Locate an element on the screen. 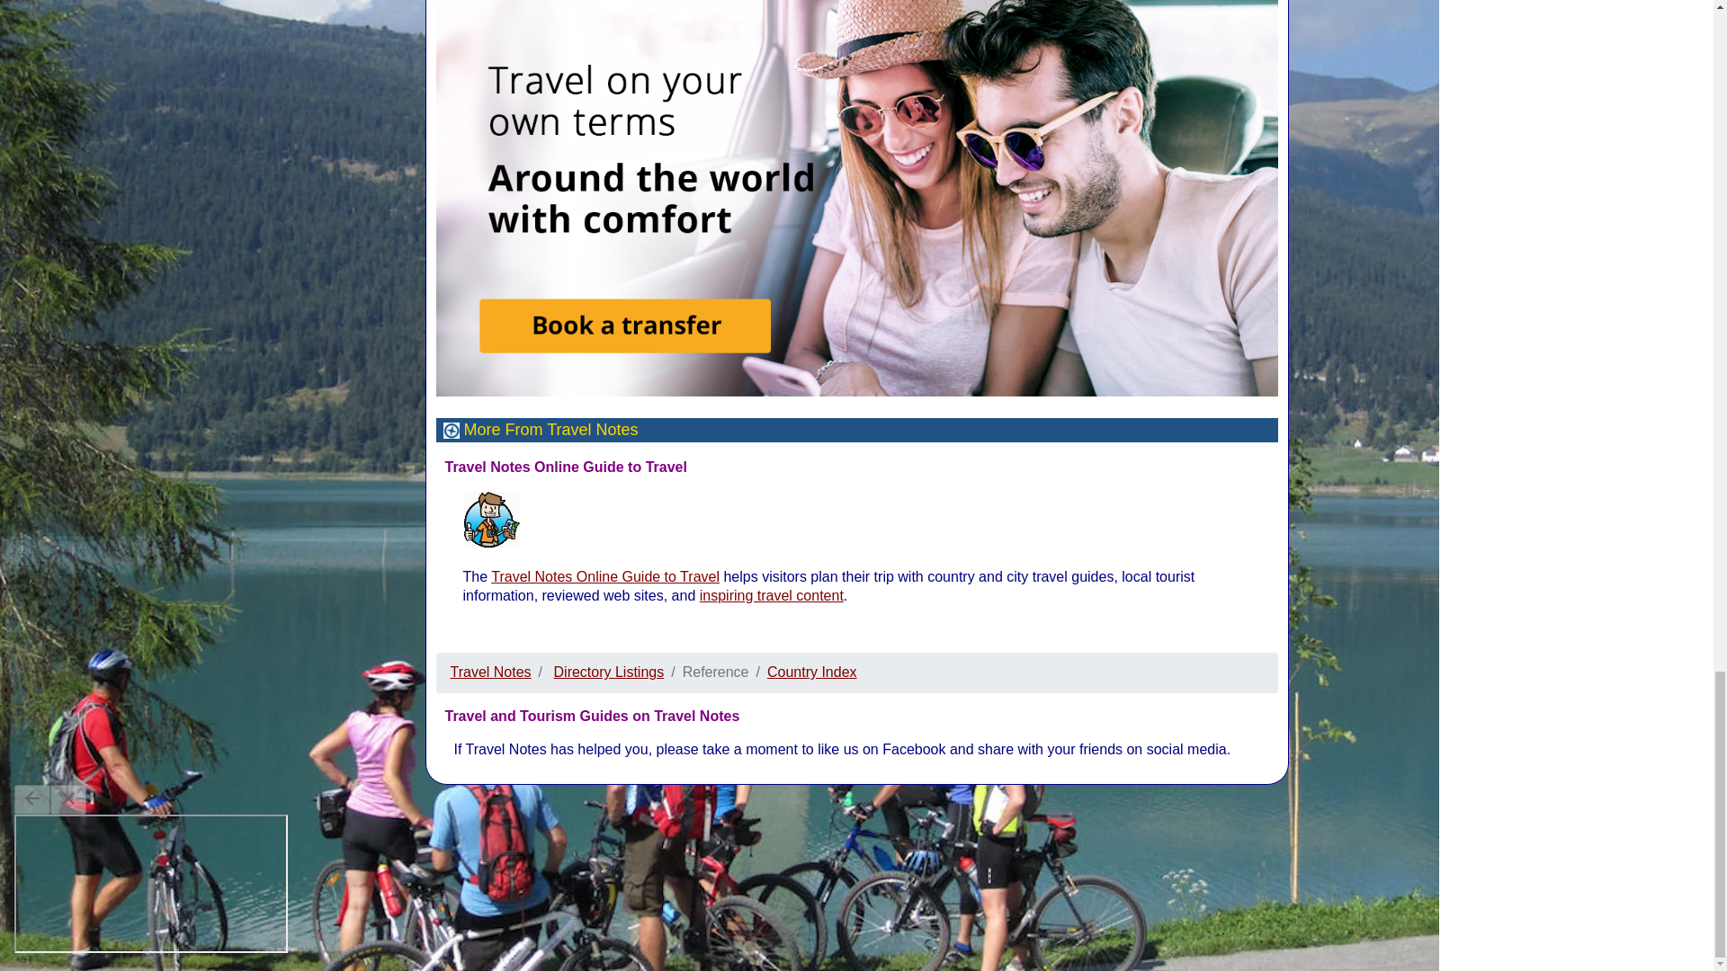  Directory Listings is located at coordinates (610, 672).